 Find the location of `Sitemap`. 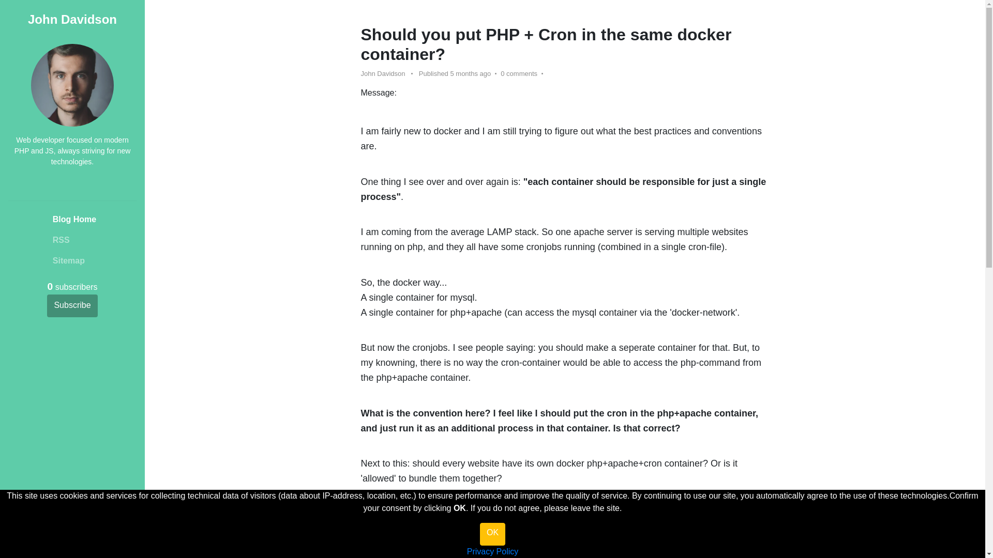

Sitemap is located at coordinates (72, 260).